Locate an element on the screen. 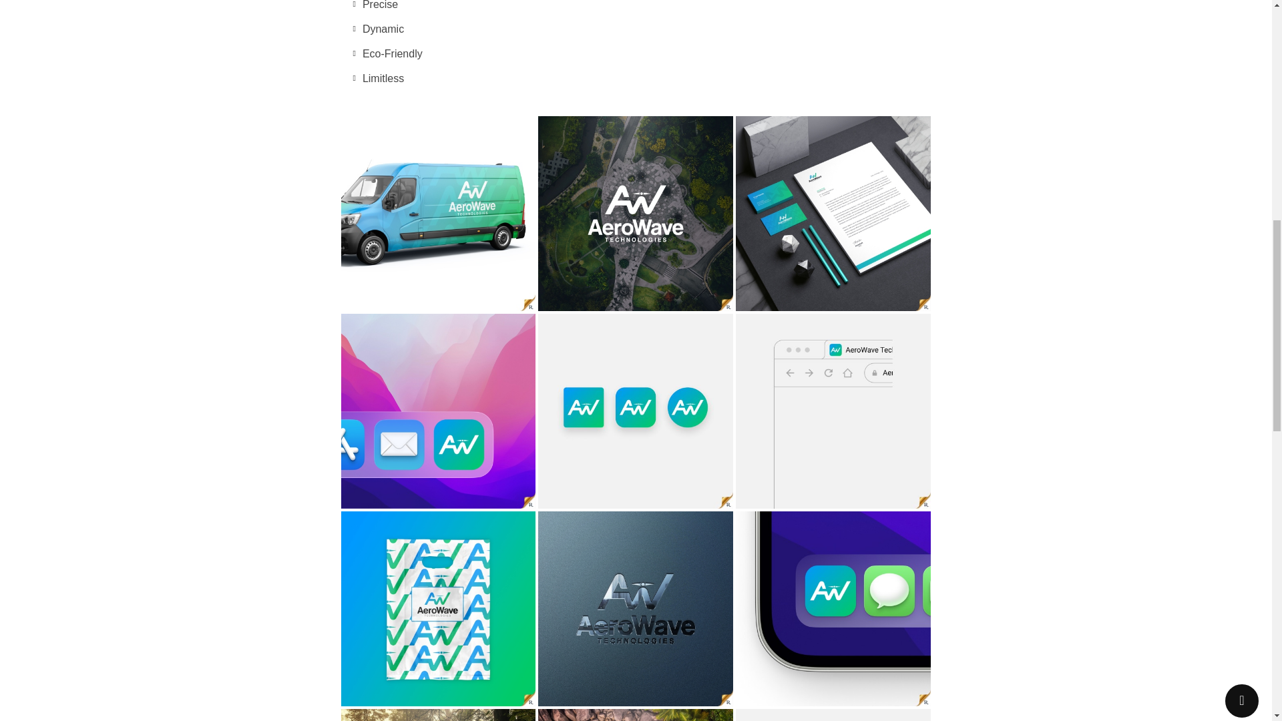  AeroWave-Technologies-31 is located at coordinates (438, 411).